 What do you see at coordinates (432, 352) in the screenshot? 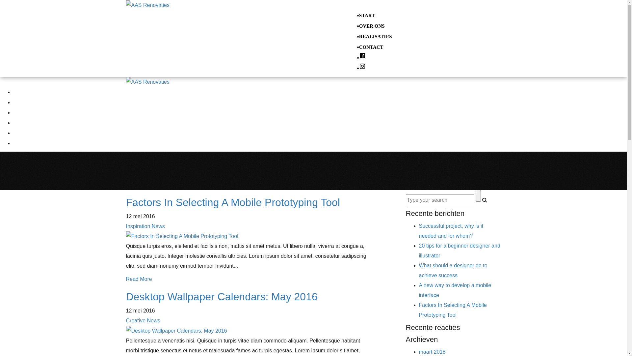
I see `maart 2018` at bounding box center [432, 352].